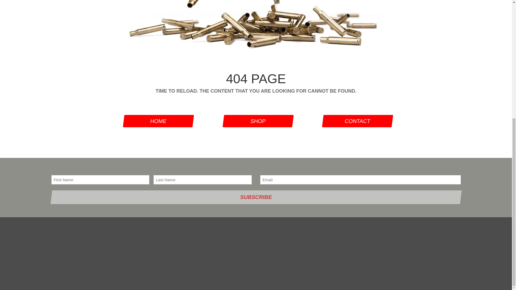 The image size is (516, 290). What do you see at coordinates (255, 197) in the screenshot?
I see `Subscribe` at bounding box center [255, 197].